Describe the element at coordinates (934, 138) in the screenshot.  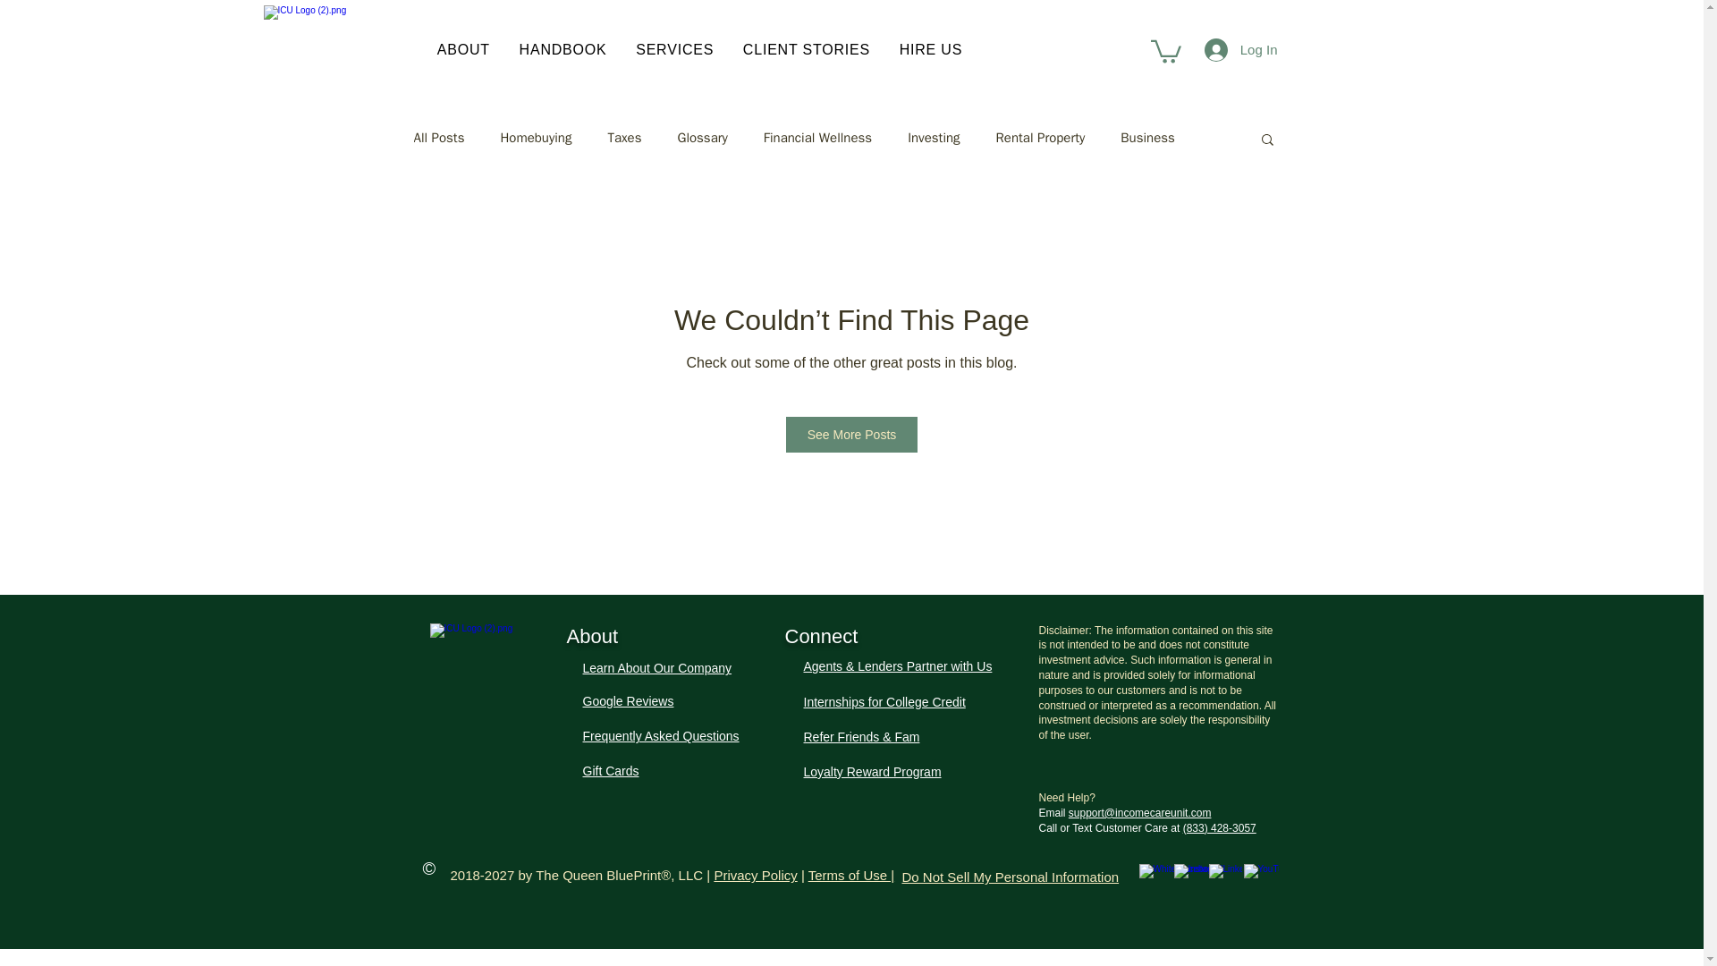
I see `Investing` at that location.